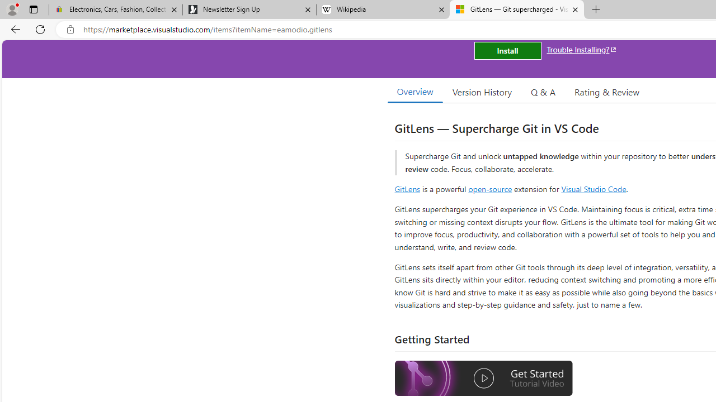  Describe the element at coordinates (249, 10) in the screenshot. I see `Newsletter Sign Up` at that location.